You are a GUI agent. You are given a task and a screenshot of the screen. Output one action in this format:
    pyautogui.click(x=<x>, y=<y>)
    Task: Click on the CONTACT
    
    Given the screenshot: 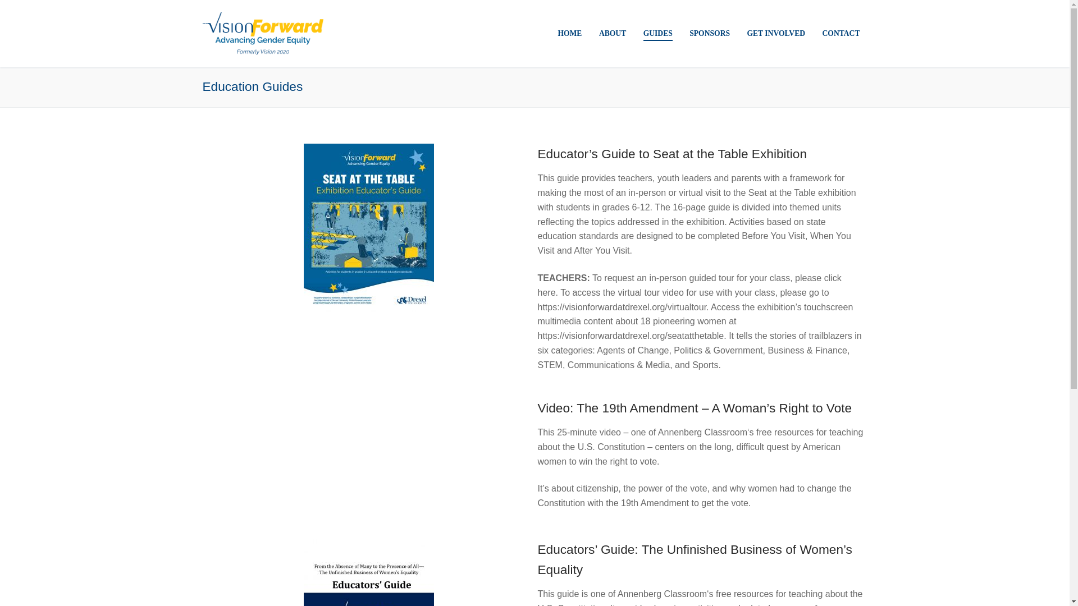 What is the action you would take?
    pyautogui.click(x=841, y=34)
    